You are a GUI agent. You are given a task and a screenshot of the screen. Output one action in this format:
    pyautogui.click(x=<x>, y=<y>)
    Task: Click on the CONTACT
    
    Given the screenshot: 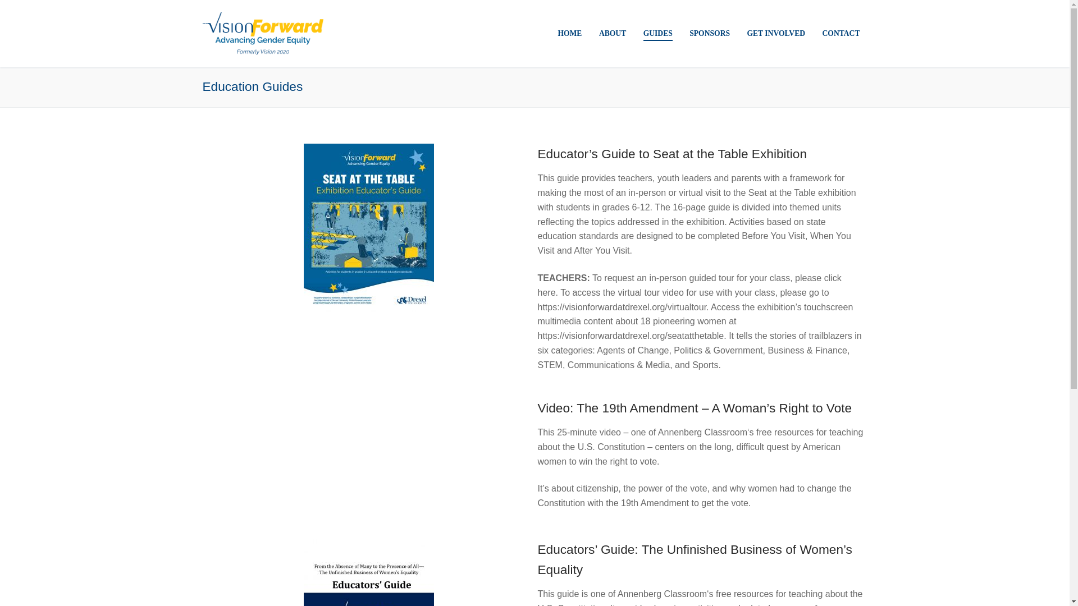 What is the action you would take?
    pyautogui.click(x=841, y=34)
    